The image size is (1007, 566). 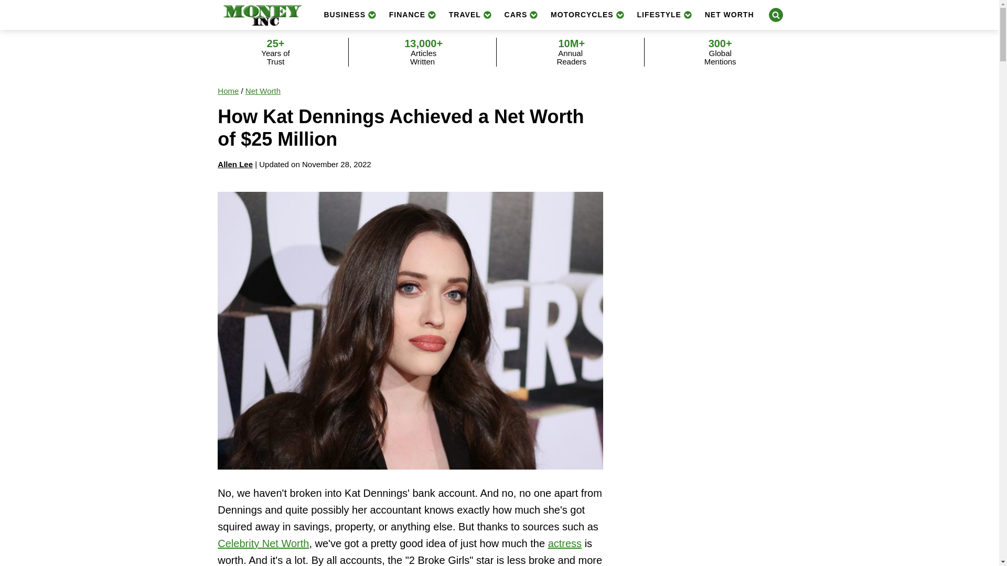 I want to click on TRAVEL, so click(x=470, y=15).